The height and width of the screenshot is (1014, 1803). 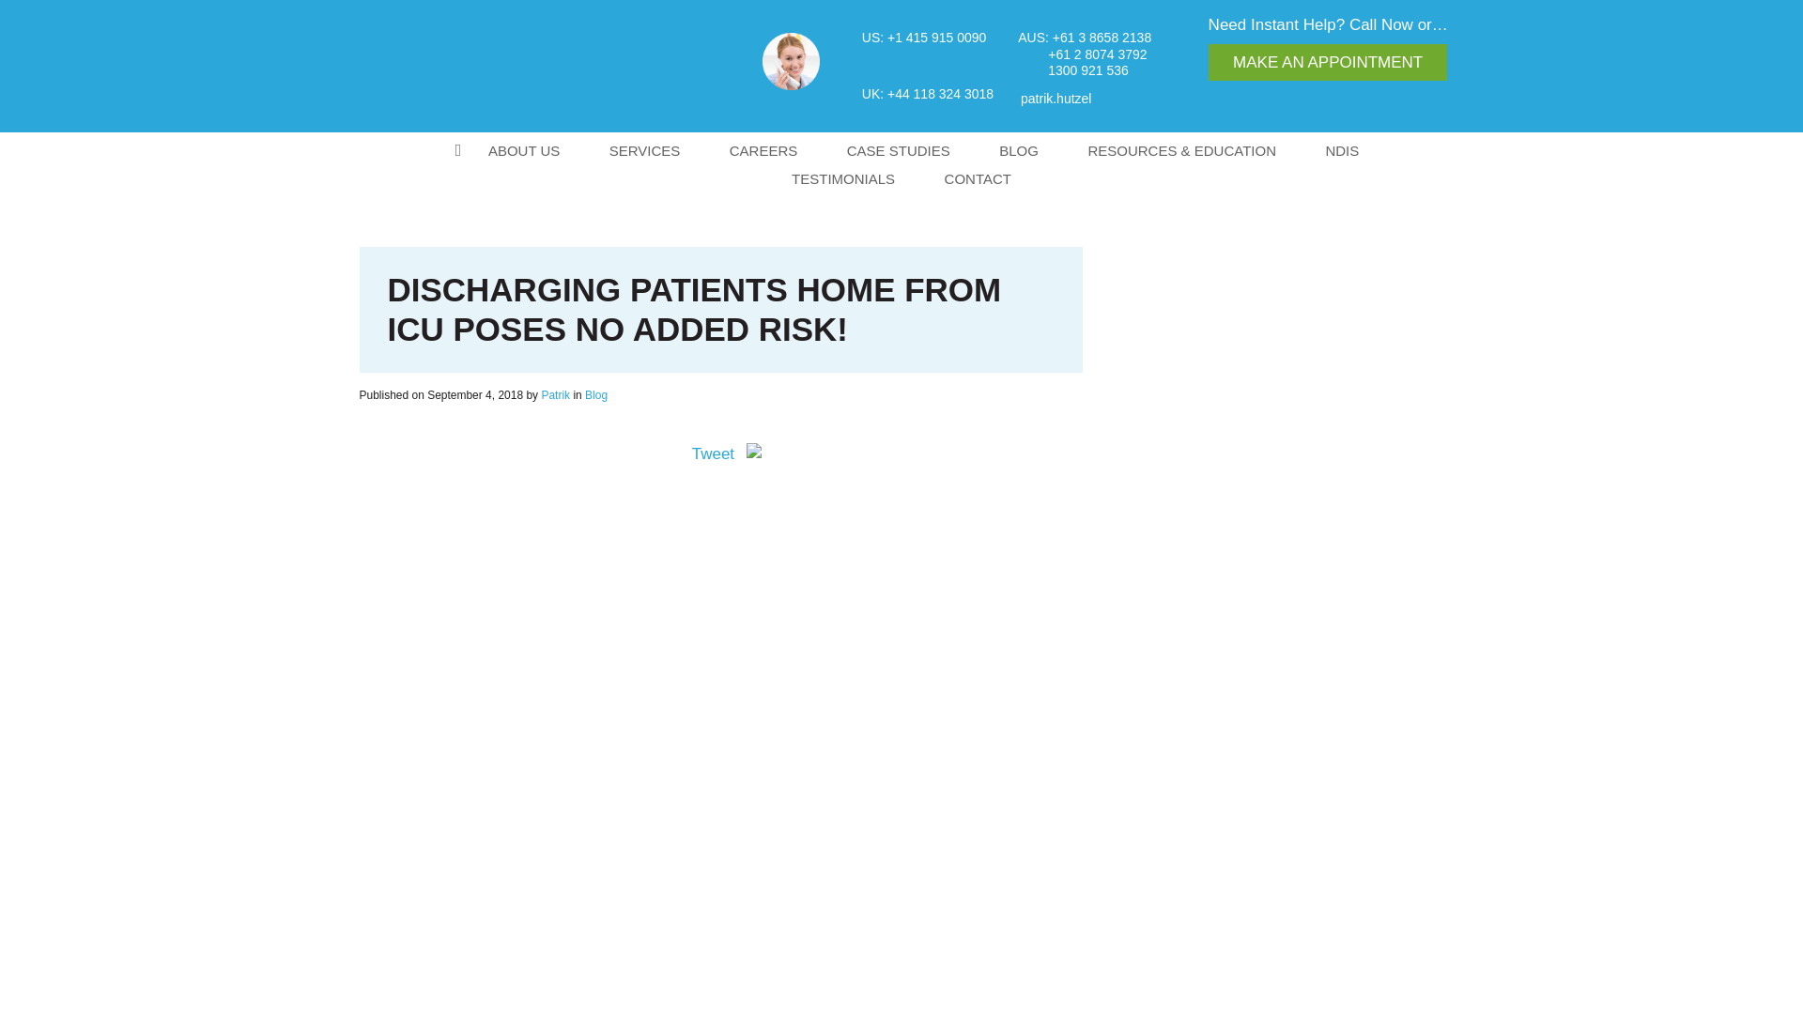 What do you see at coordinates (1059, 71) in the screenshot?
I see `1300 921 536` at bounding box center [1059, 71].